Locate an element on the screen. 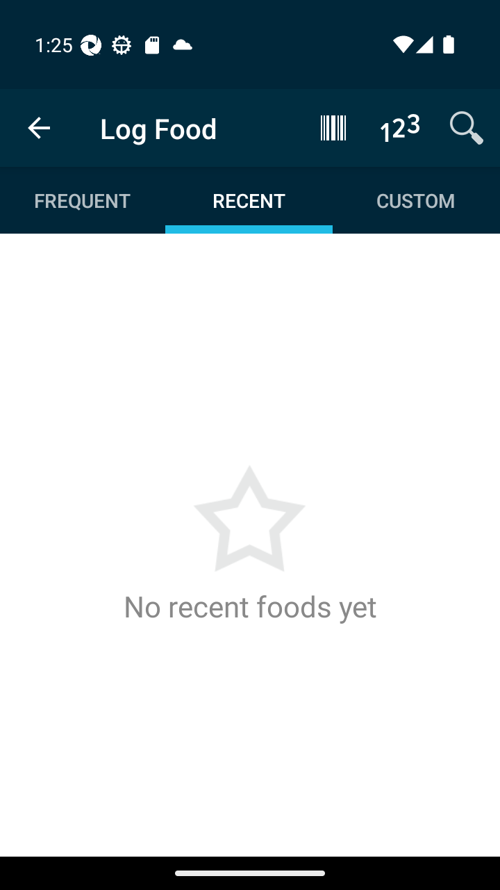 The image size is (500, 890). Barcode scanner is located at coordinates (333, 127).